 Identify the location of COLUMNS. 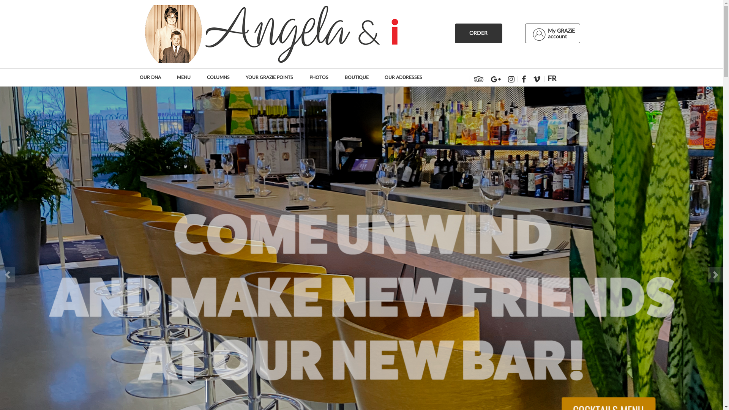
(222, 77).